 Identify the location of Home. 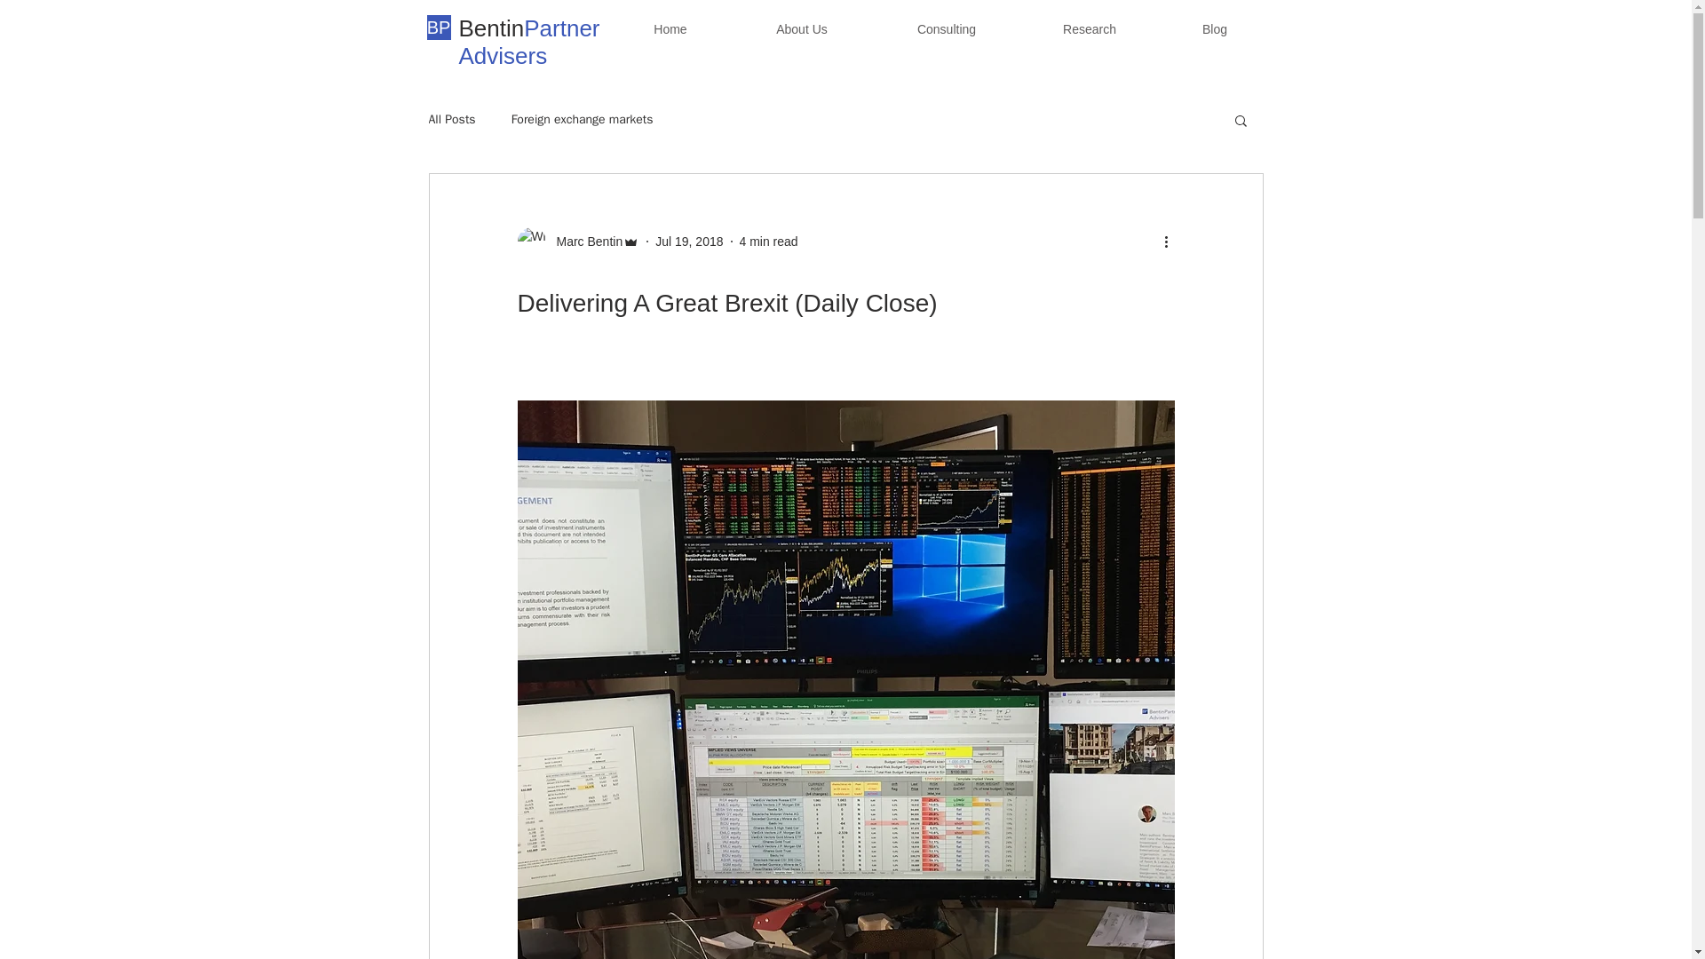
(670, 30).